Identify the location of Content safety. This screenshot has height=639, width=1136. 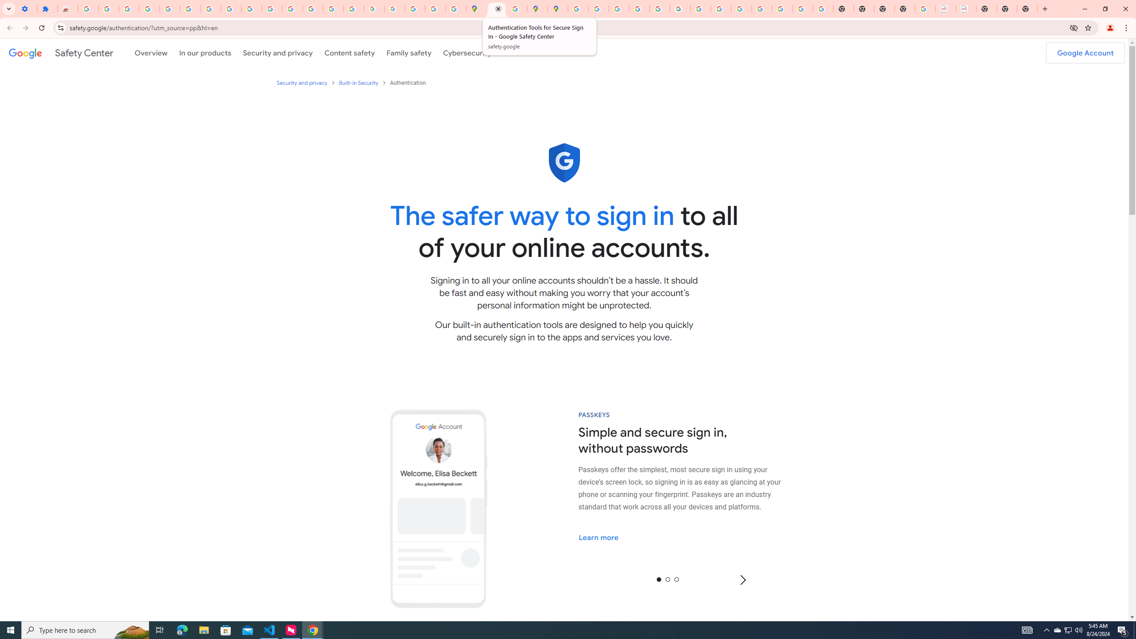
(349, 52).